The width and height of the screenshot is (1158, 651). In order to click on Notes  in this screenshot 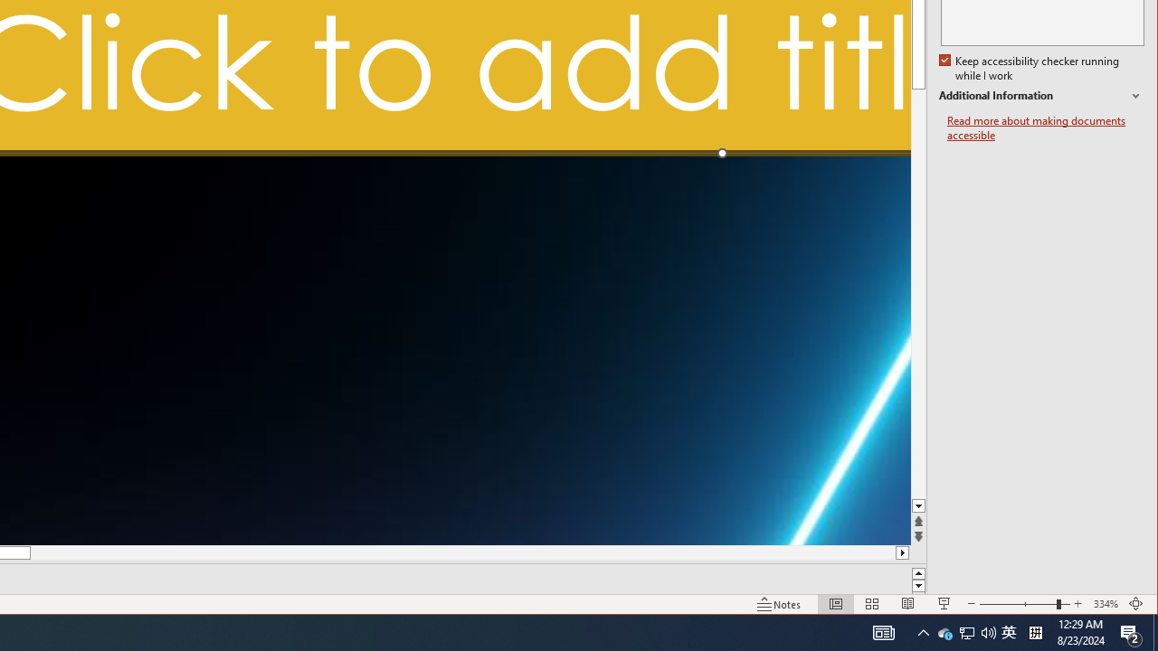, I will do `click(966, 633)`.